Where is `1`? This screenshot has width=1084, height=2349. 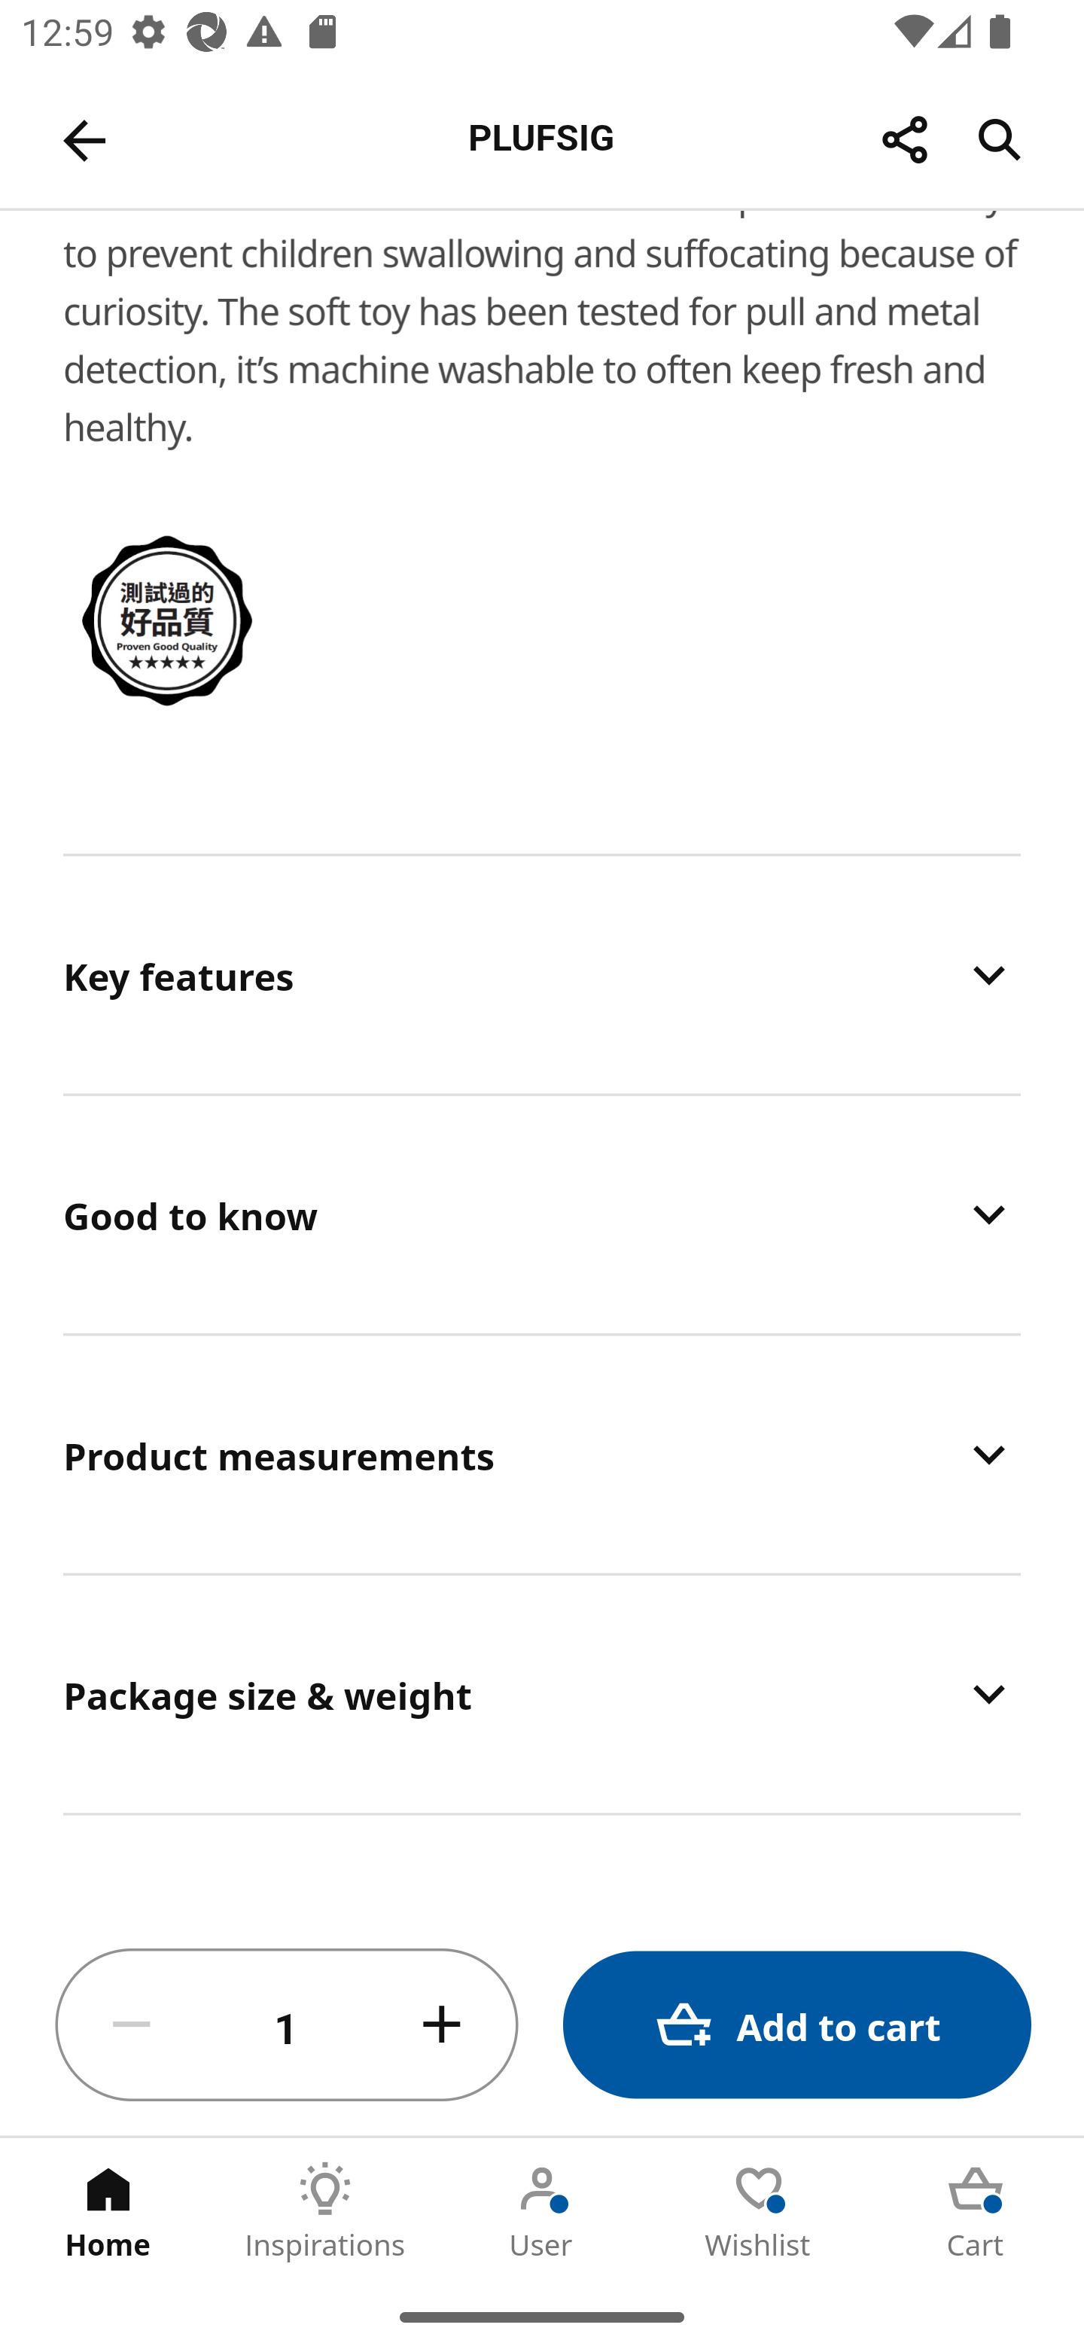 1 is located at coordinates (287, 2025).